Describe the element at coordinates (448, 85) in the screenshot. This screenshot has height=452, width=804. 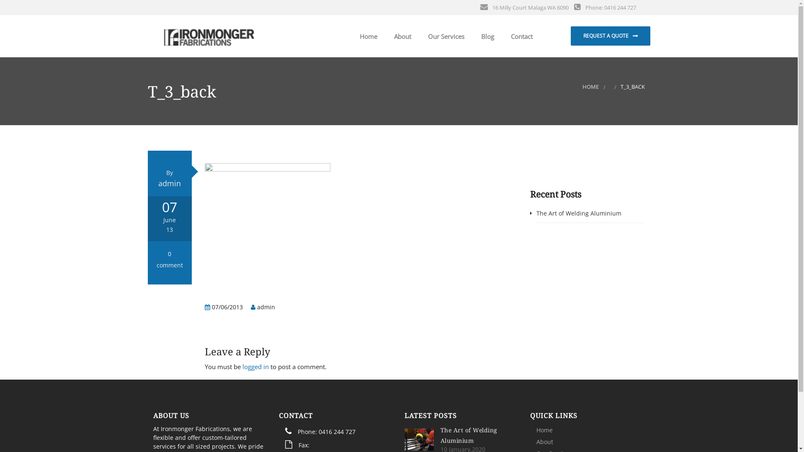
I see `Fabrication` at that location.